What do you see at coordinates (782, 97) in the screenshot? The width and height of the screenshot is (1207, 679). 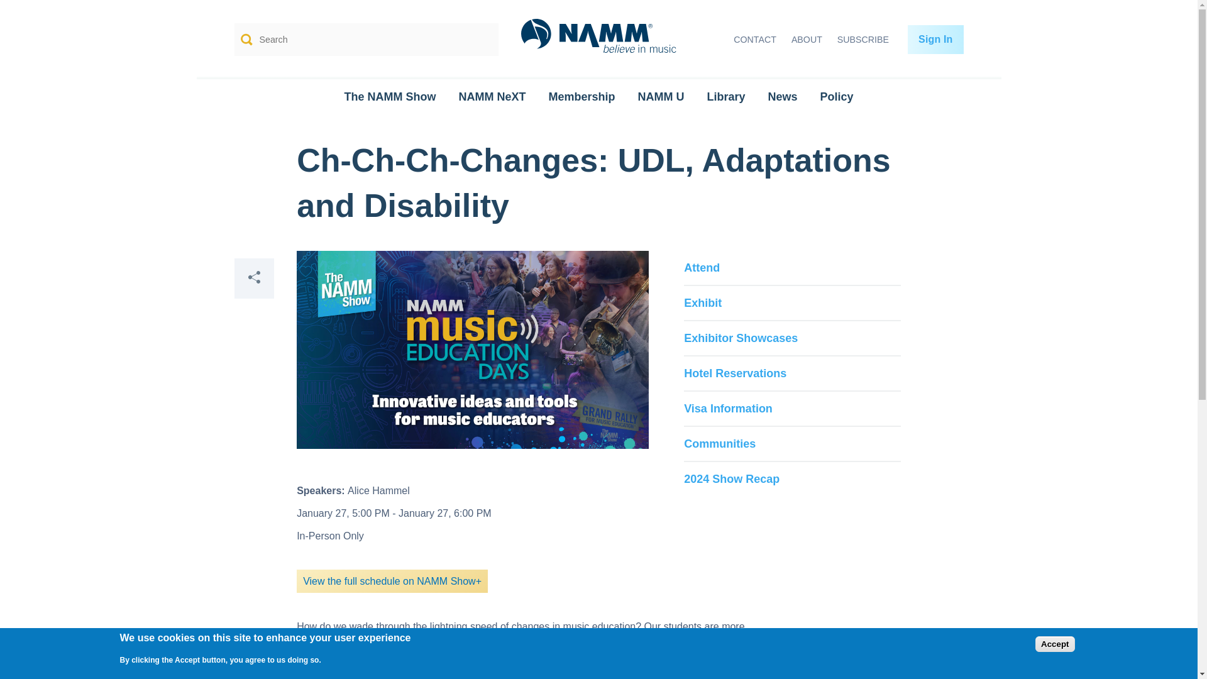 I see `News` at bounding box center [782, 97].